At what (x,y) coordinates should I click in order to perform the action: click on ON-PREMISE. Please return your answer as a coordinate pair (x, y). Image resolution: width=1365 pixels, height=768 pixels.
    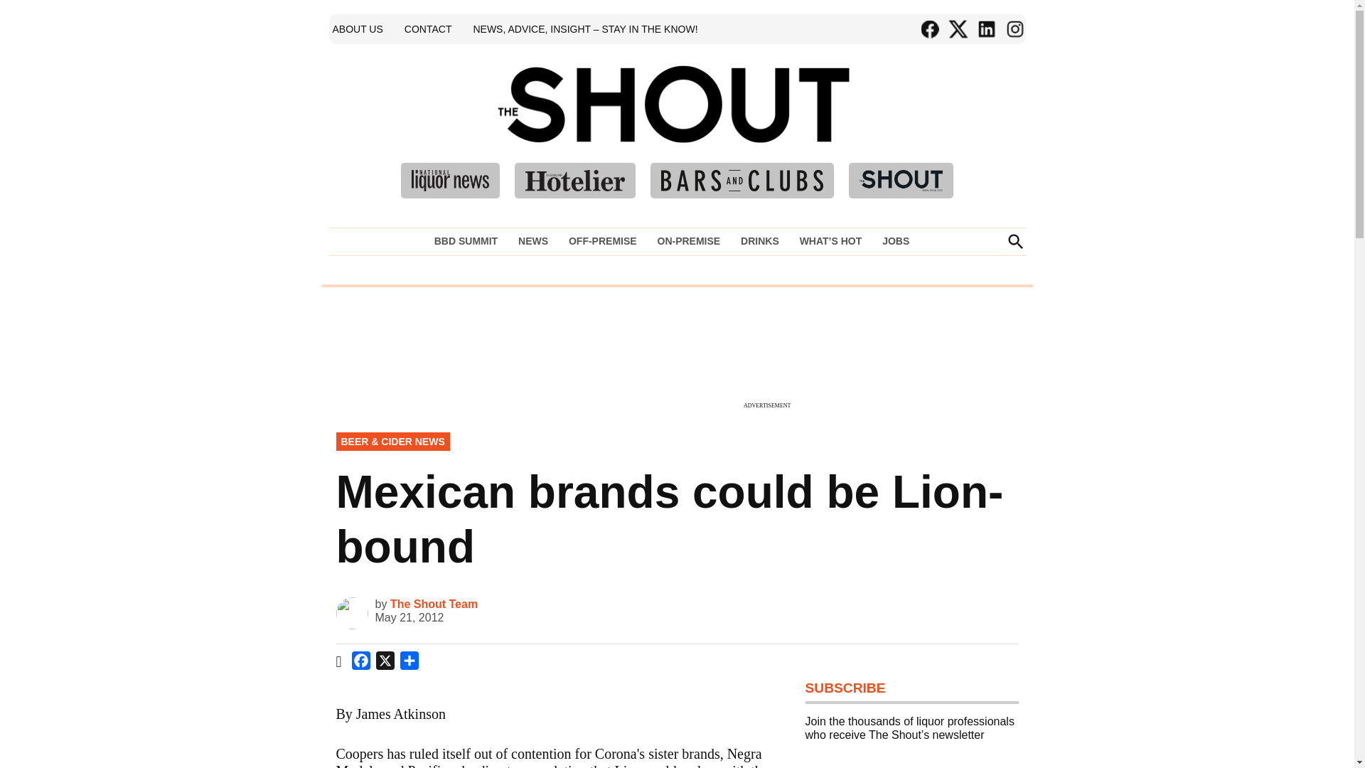
    Looking at the image, I should click on (688, 241).